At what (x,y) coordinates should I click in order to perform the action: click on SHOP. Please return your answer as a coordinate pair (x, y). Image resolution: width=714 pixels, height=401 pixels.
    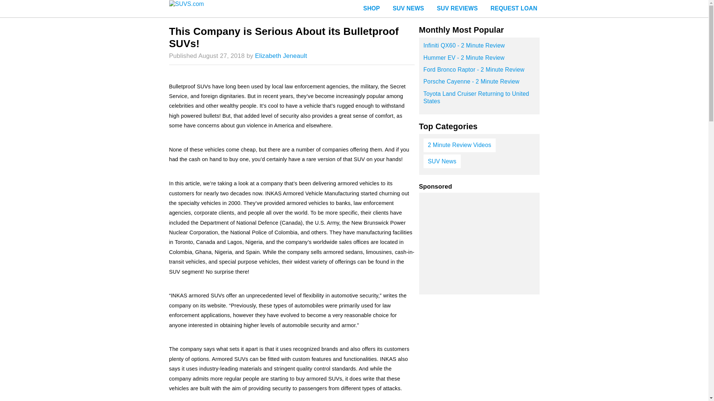
    Looking at the image, I should click on (372, 9).